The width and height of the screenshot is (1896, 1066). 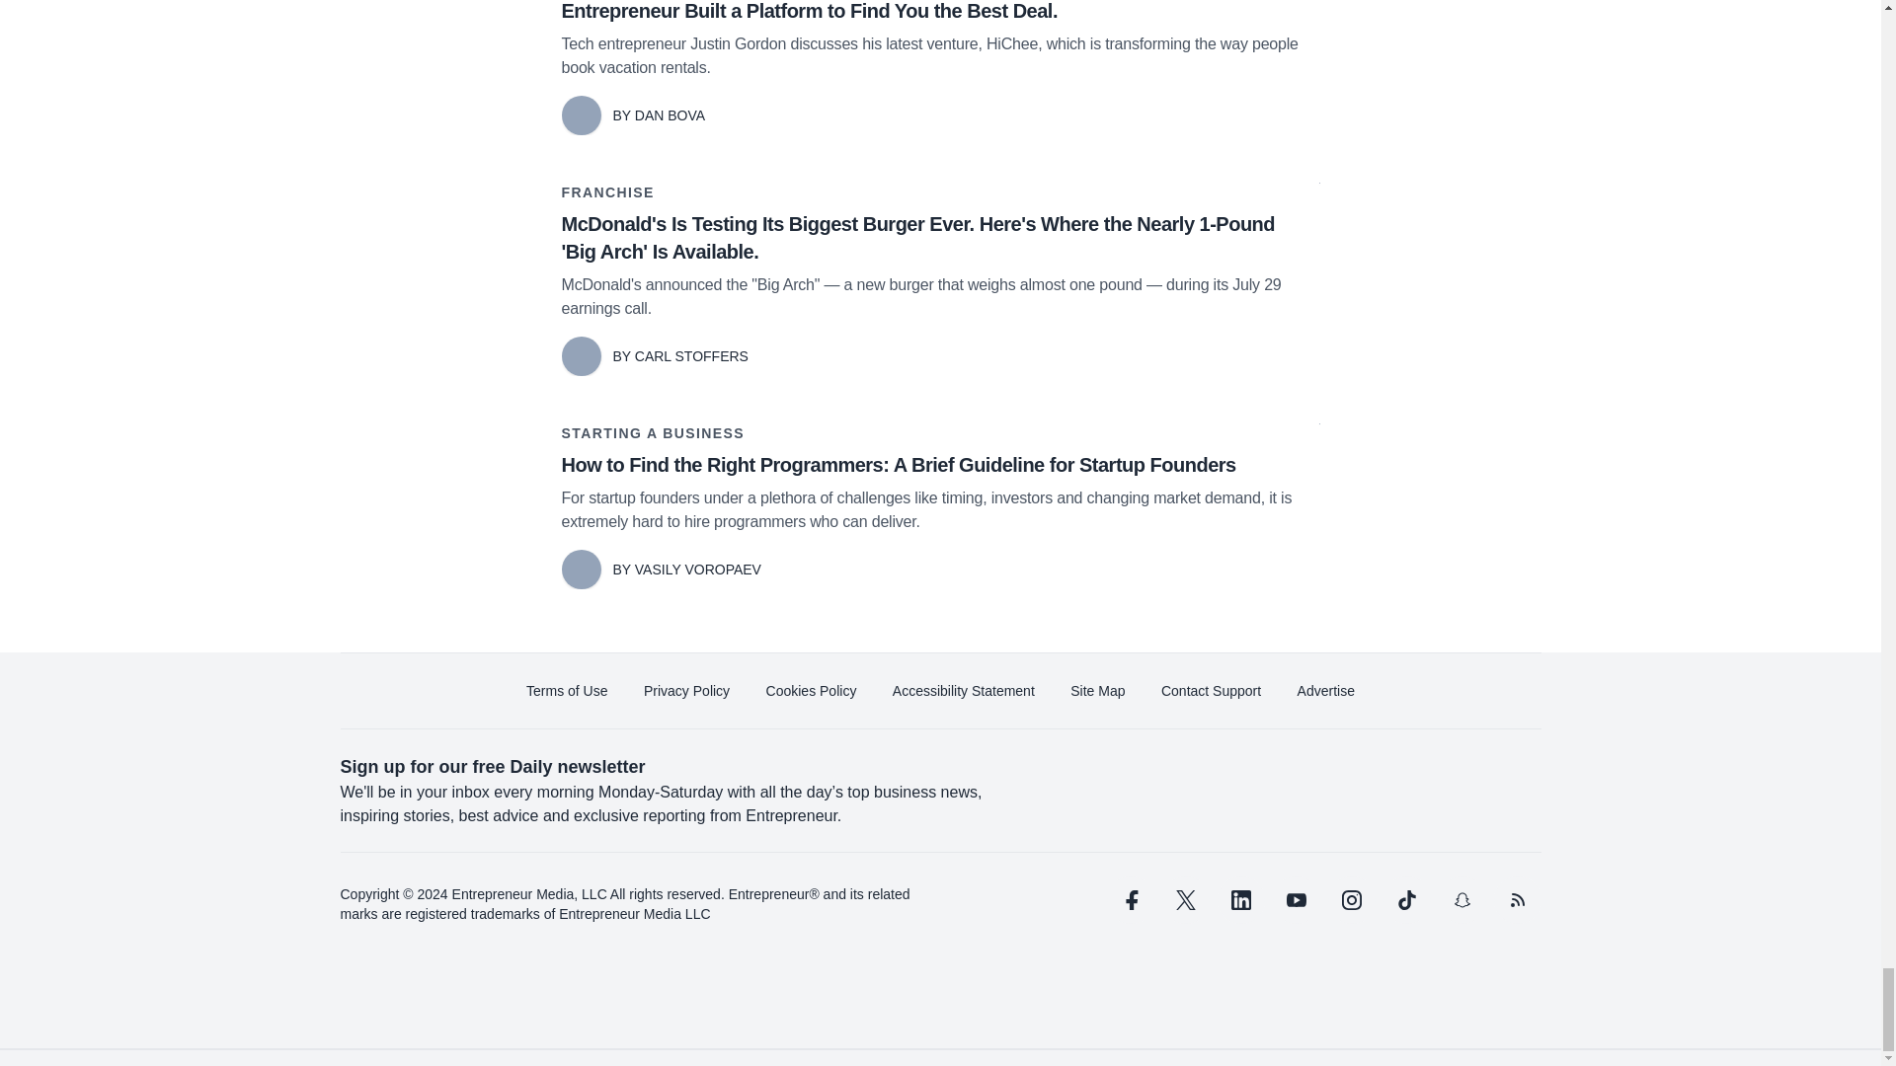 What do you see at coordinates (1129, 900) in the screenshot?
I see `facebook` at bounding box center [1129, 900].